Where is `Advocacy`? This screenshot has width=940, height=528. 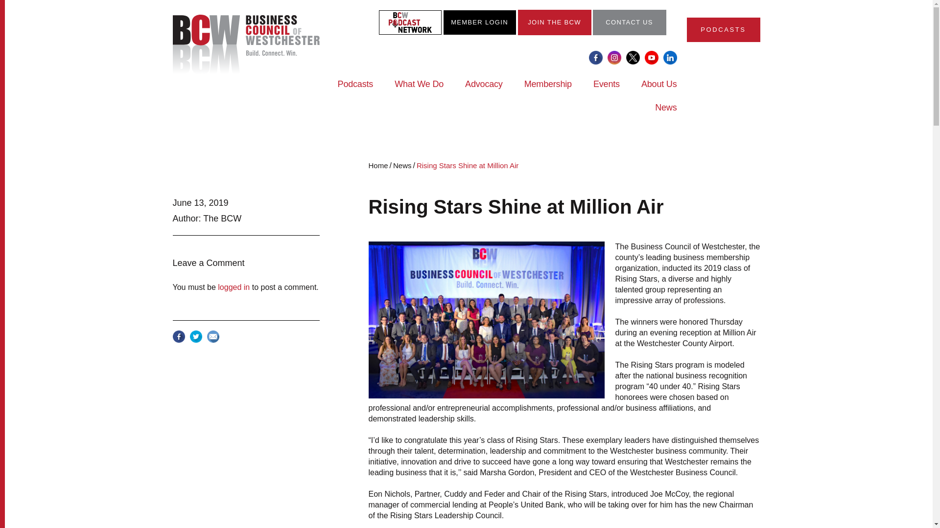 Advocacy is located at coordinates (484, 90).